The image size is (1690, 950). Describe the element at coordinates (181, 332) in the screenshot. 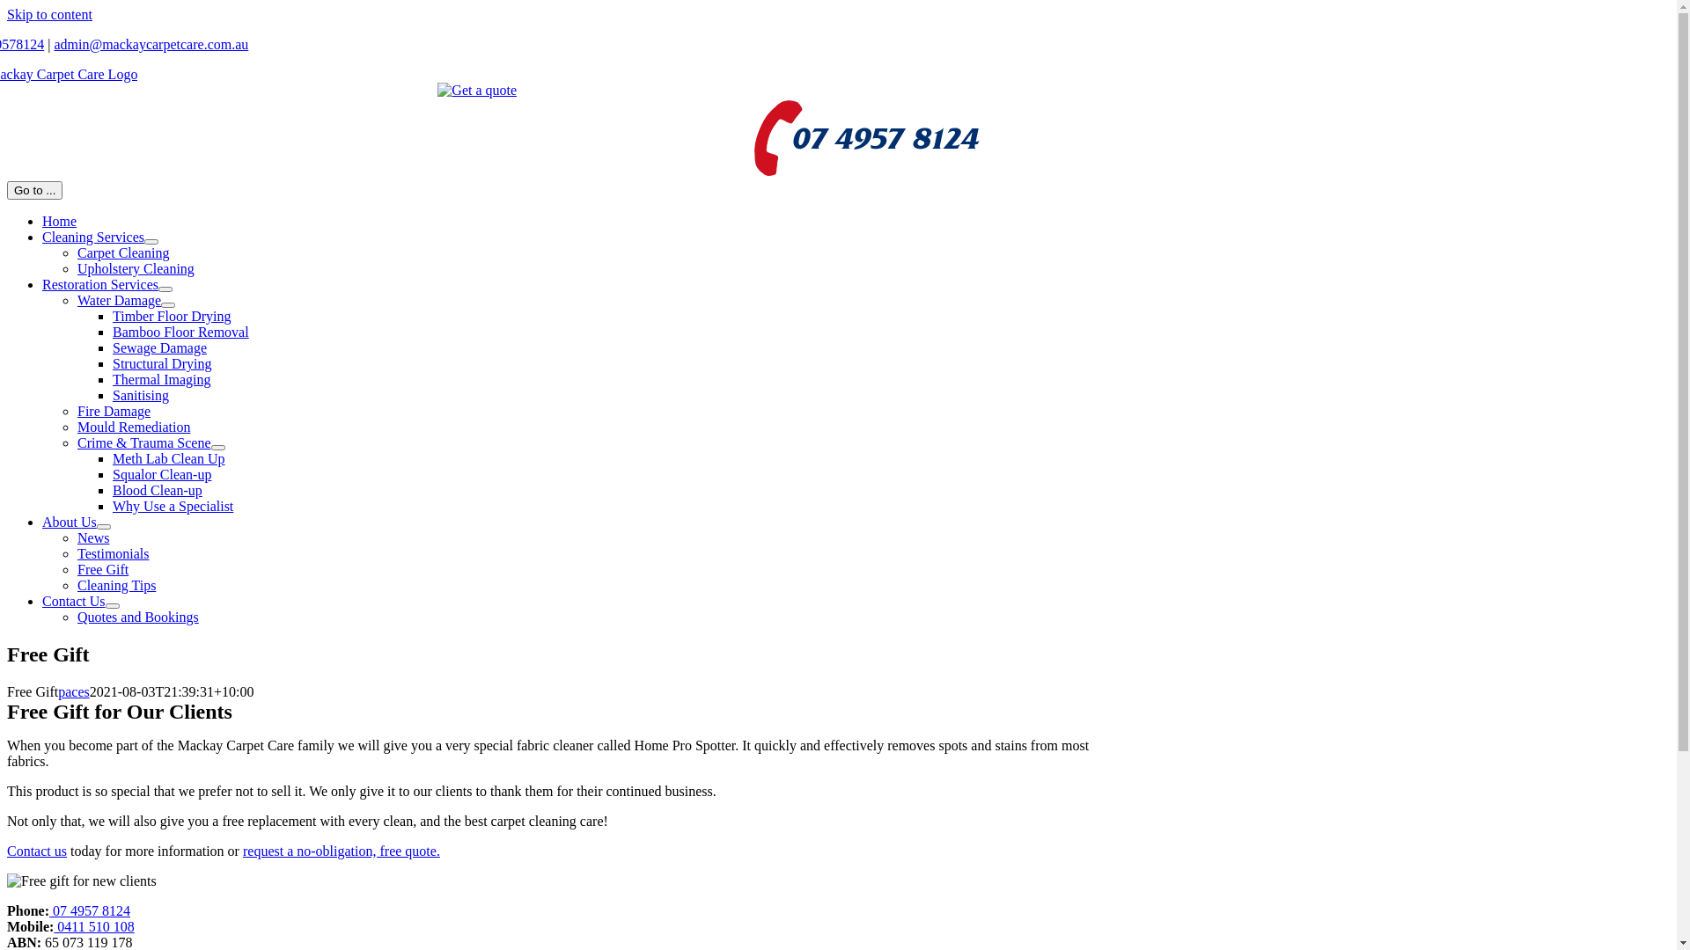

I see `Bamboo Floor Removal` at that location.